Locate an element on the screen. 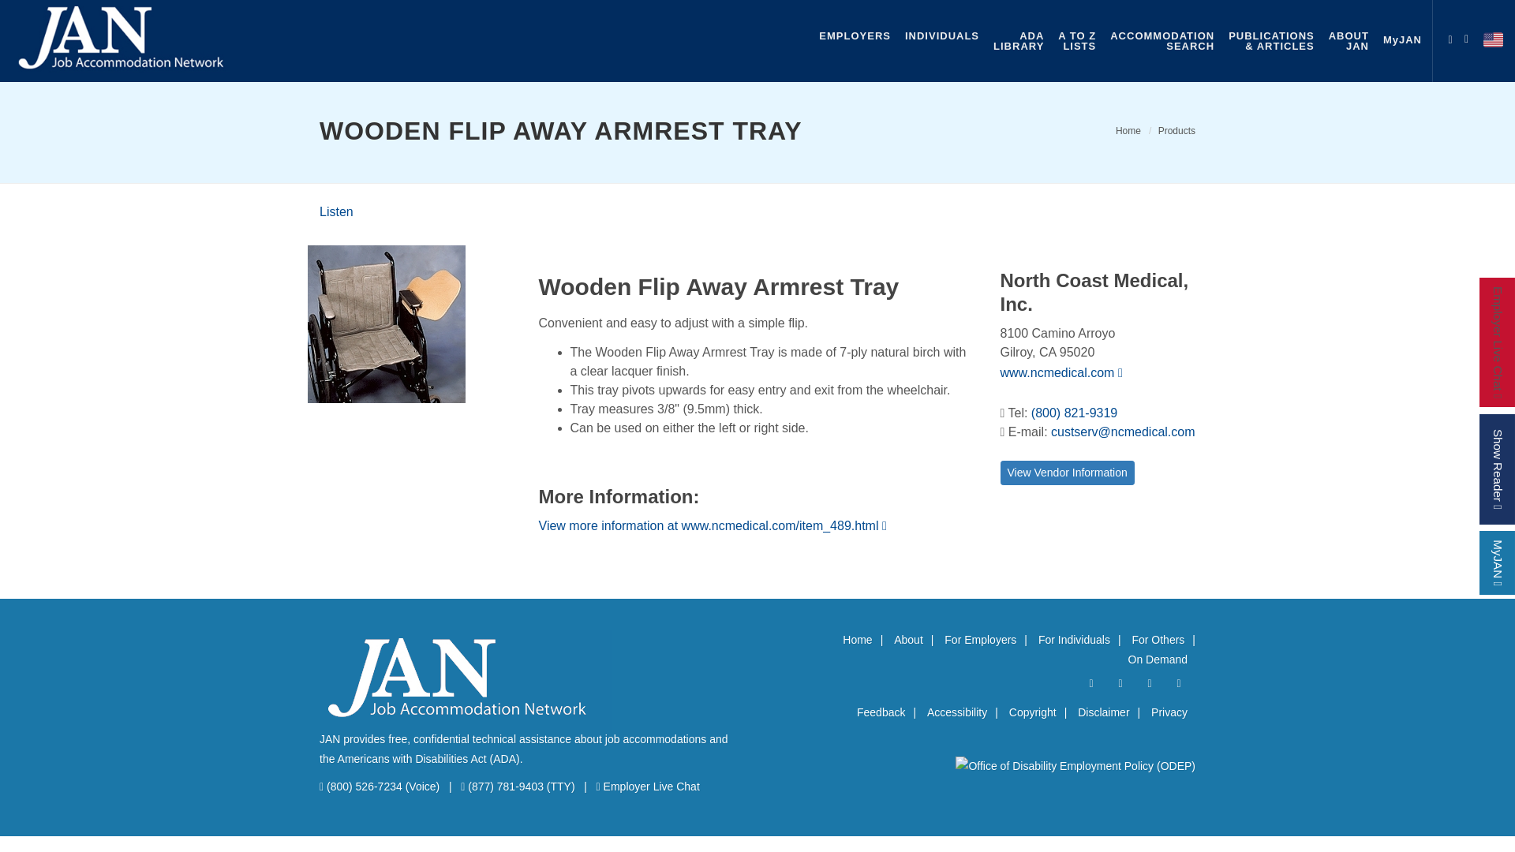 The image size is (1515, 852). Listen is located at coordinates (336, 211).